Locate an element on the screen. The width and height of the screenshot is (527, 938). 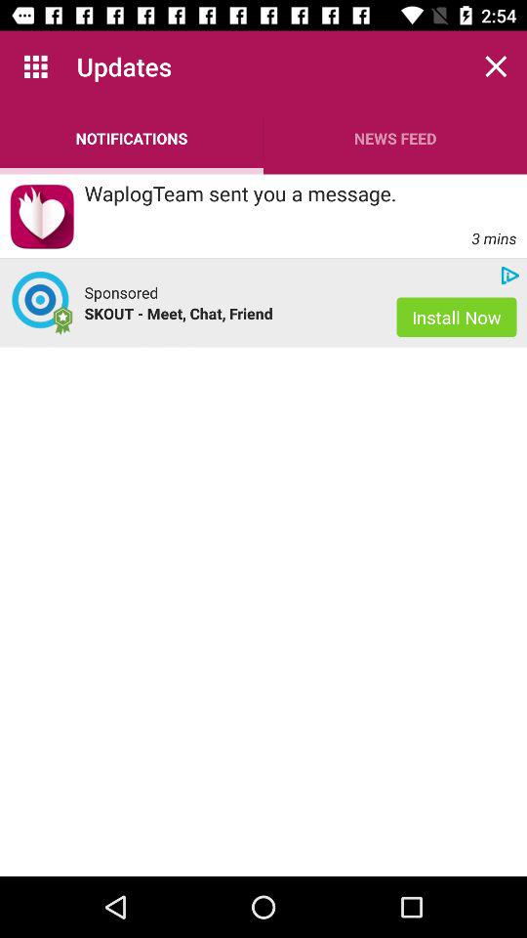
turn on the icon to the right of skout meet chat app is located at coordinates (457, 317).